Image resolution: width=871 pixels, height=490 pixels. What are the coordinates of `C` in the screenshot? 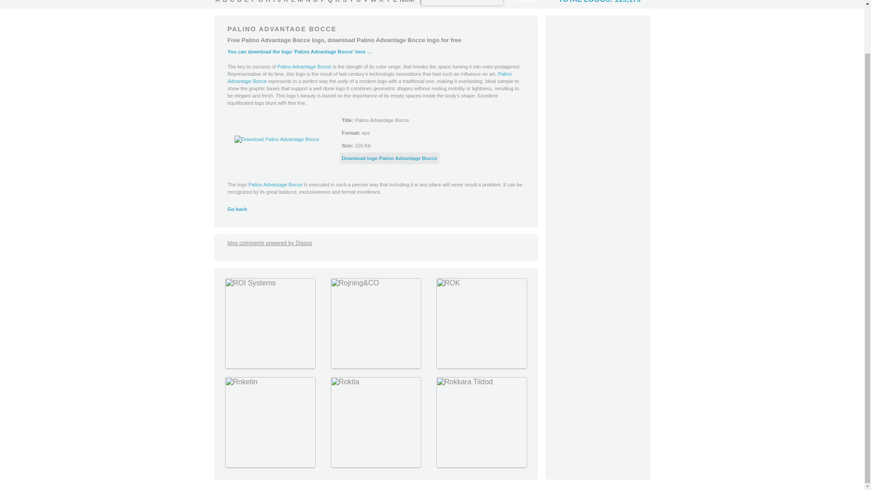 It's located at (232, 2).